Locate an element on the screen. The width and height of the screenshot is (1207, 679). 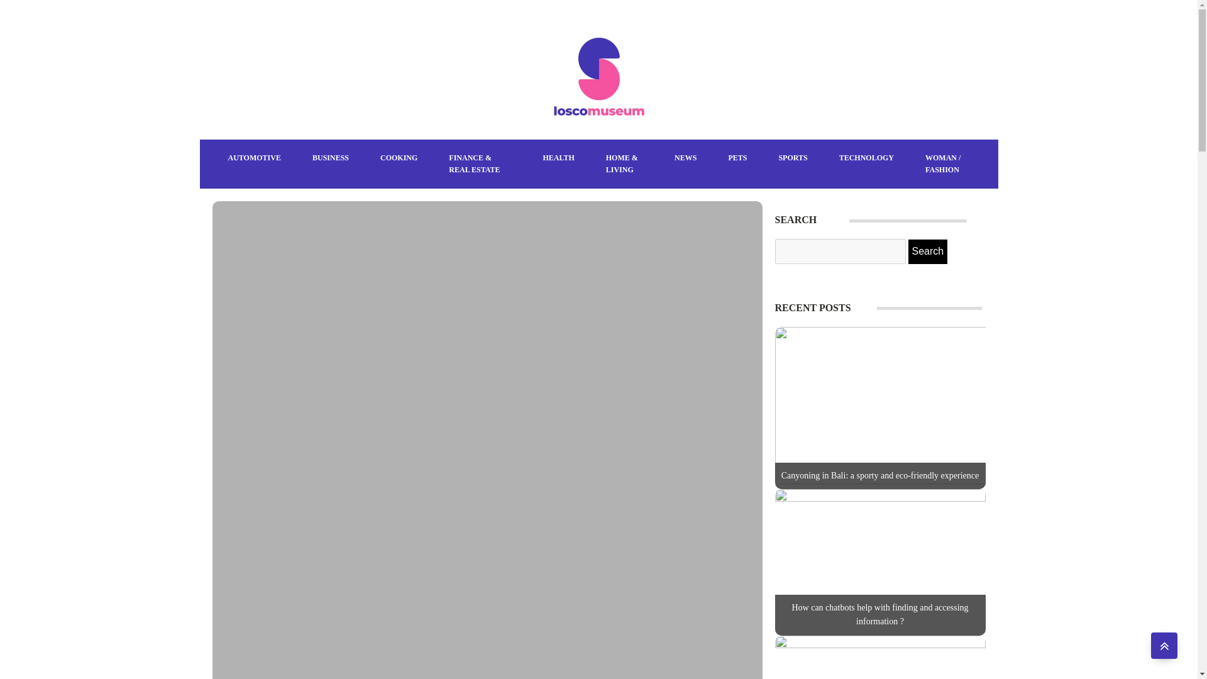
PETS is located at coordinates (737, 158).